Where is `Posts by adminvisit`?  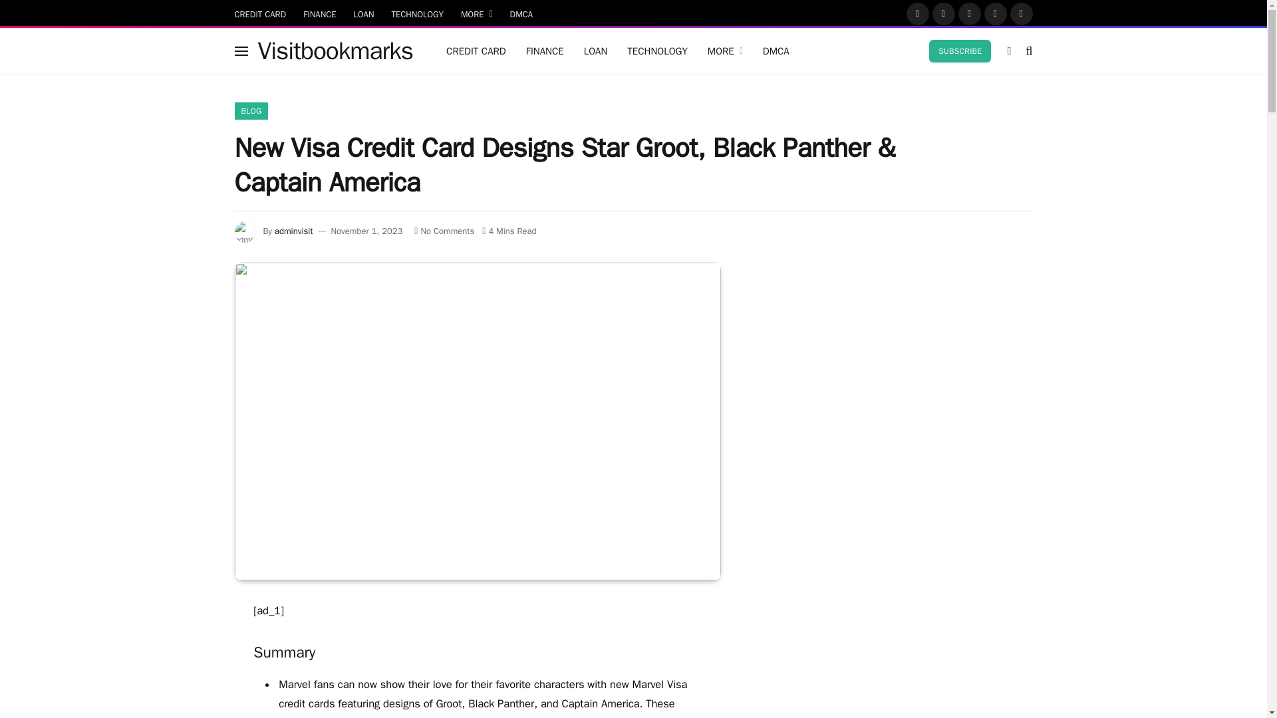 Posts by adminvisit is located at coordinates (293, 231).